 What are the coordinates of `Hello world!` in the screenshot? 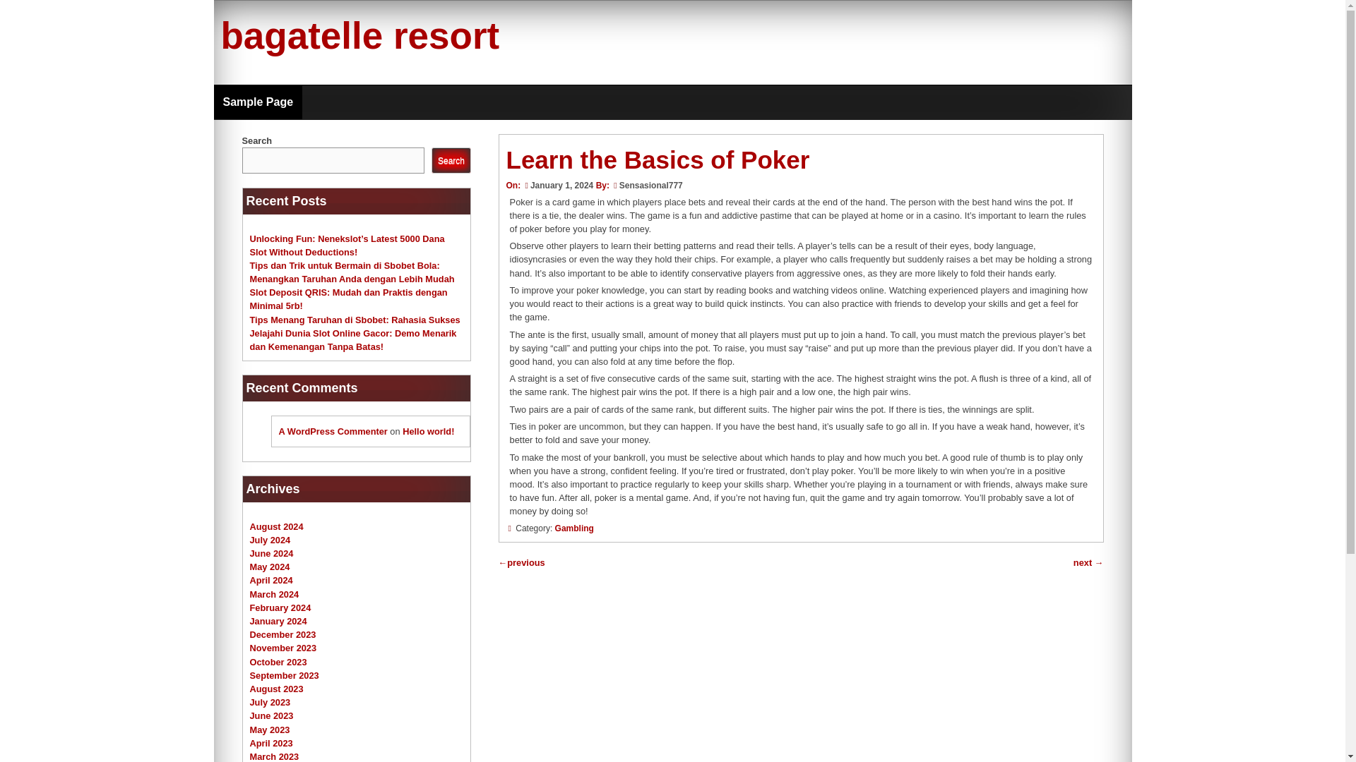 It's located at (428, 430).